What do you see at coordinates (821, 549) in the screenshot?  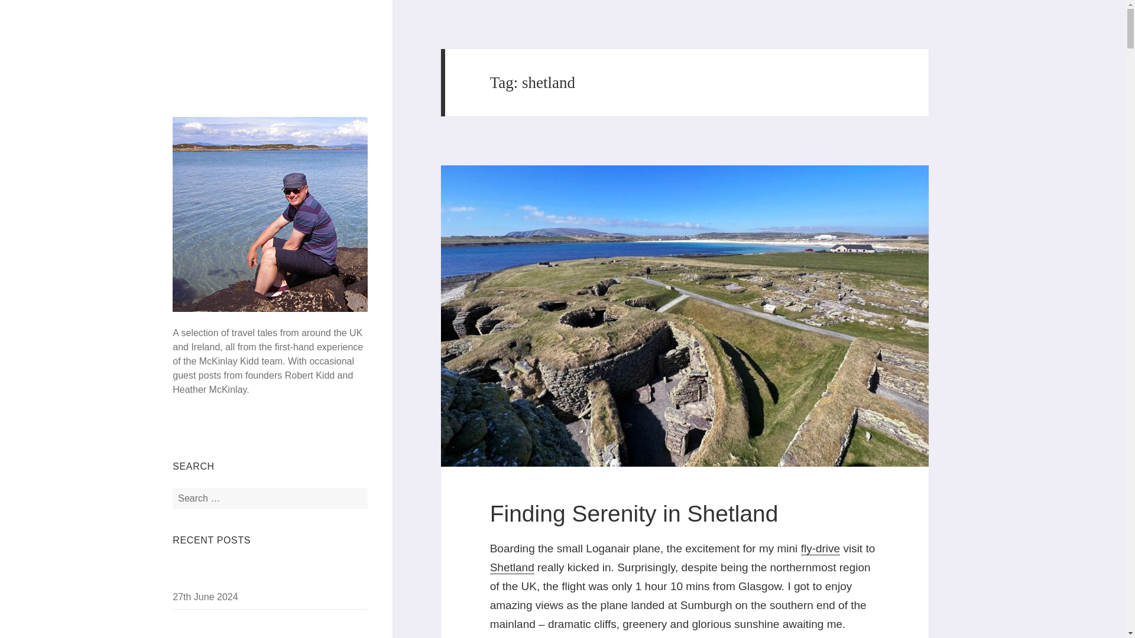 I see `fly-drive` at bounding box center [821, 549].